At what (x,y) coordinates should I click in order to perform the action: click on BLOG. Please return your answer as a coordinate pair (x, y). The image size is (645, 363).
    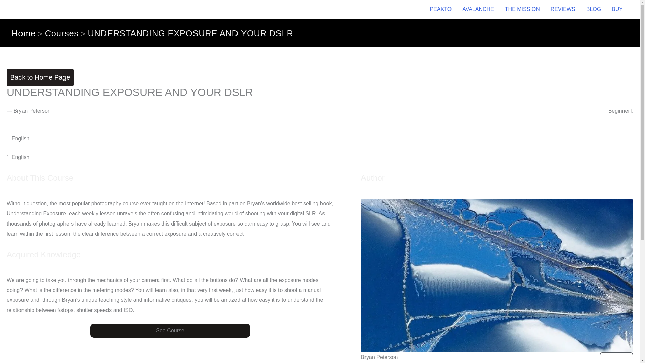
    Looking at the image, I should click on (593, 9).